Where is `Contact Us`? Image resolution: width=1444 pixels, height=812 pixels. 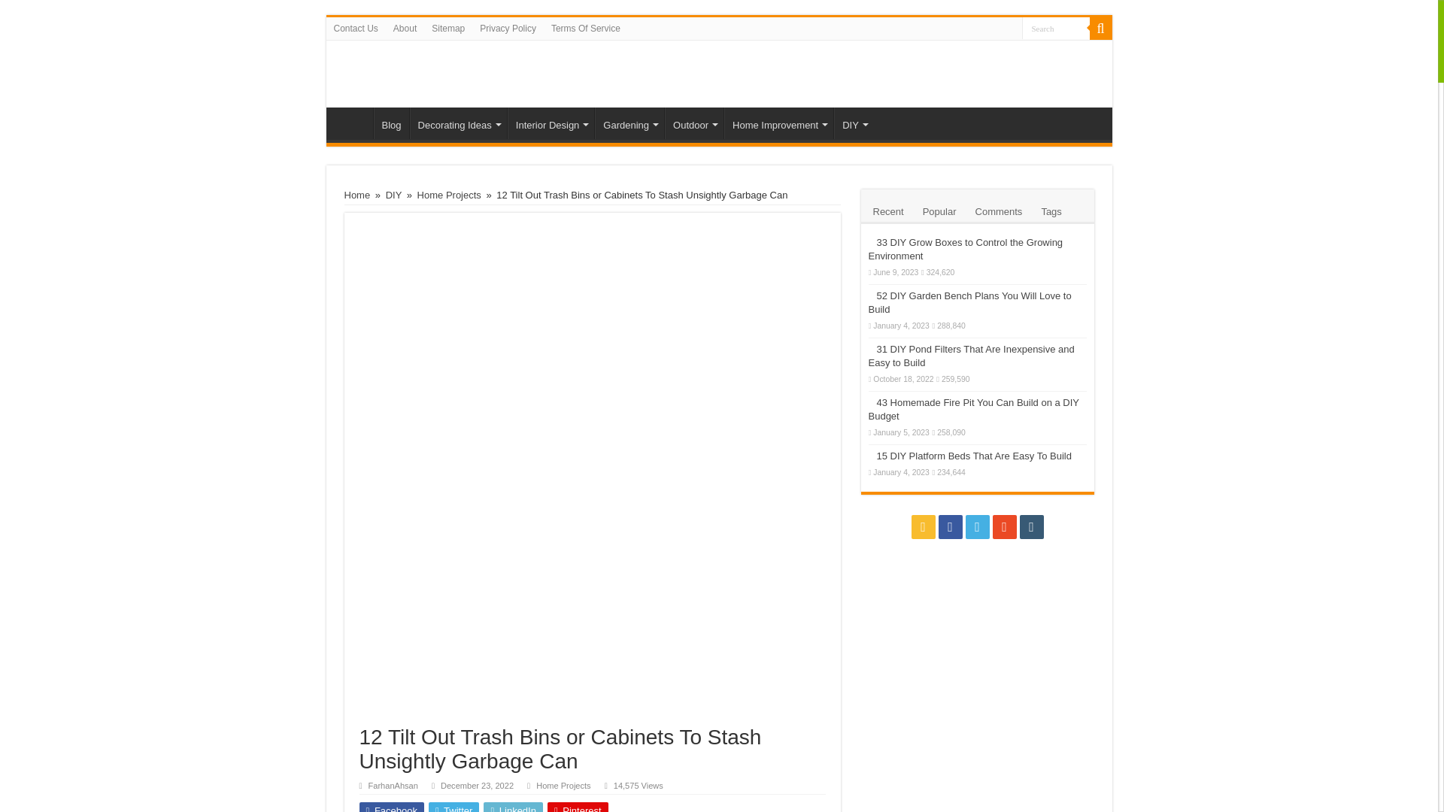 Contact Us is located at coordinates (355, 28).